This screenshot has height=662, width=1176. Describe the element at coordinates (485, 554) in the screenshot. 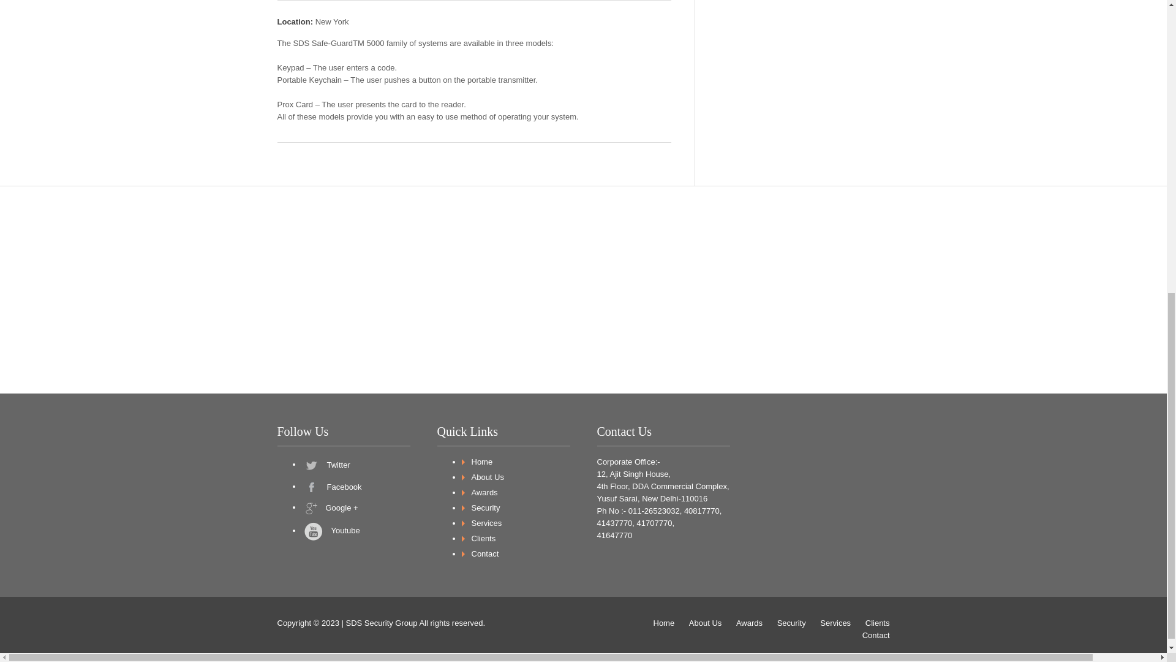

I see `Contact` at that location.